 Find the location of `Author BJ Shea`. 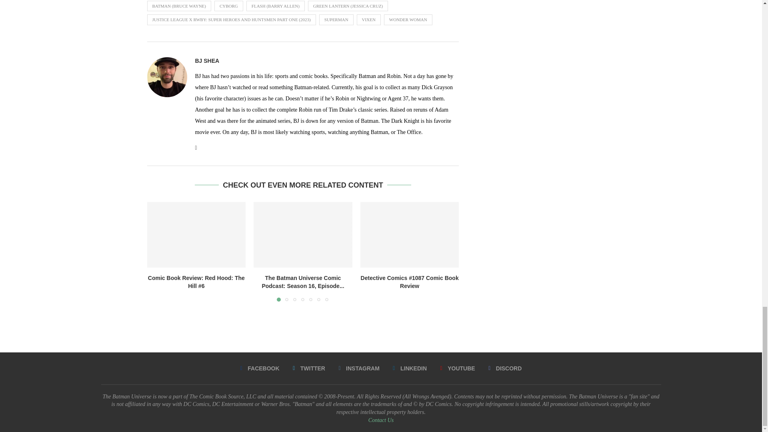

Author BJ Shea is located at coordinates (207, 61).